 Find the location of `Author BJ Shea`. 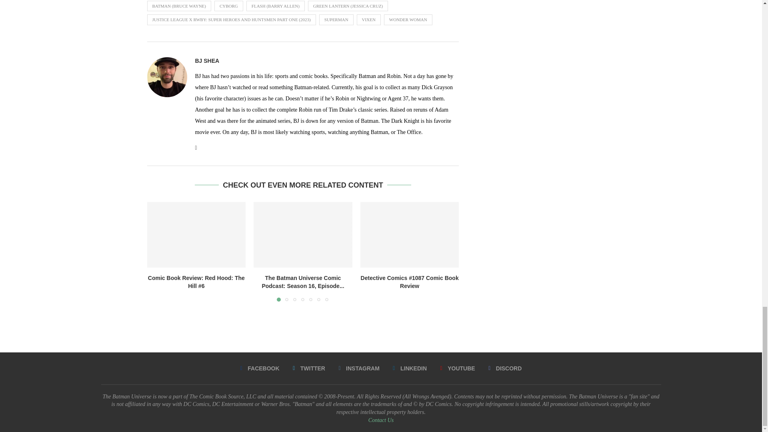

Author BJ Shea is located at coordinates (207, 61).